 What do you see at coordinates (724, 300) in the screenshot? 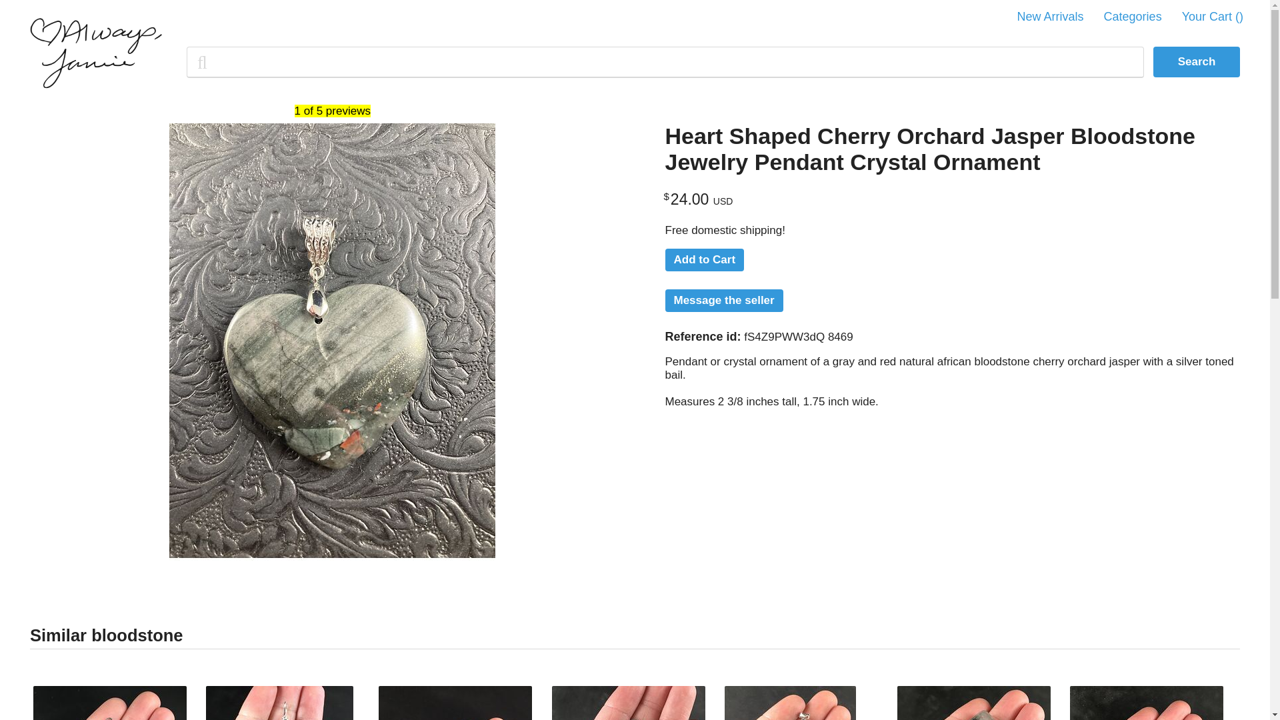
I see `Message the seller` at bounding box center [724, 300].